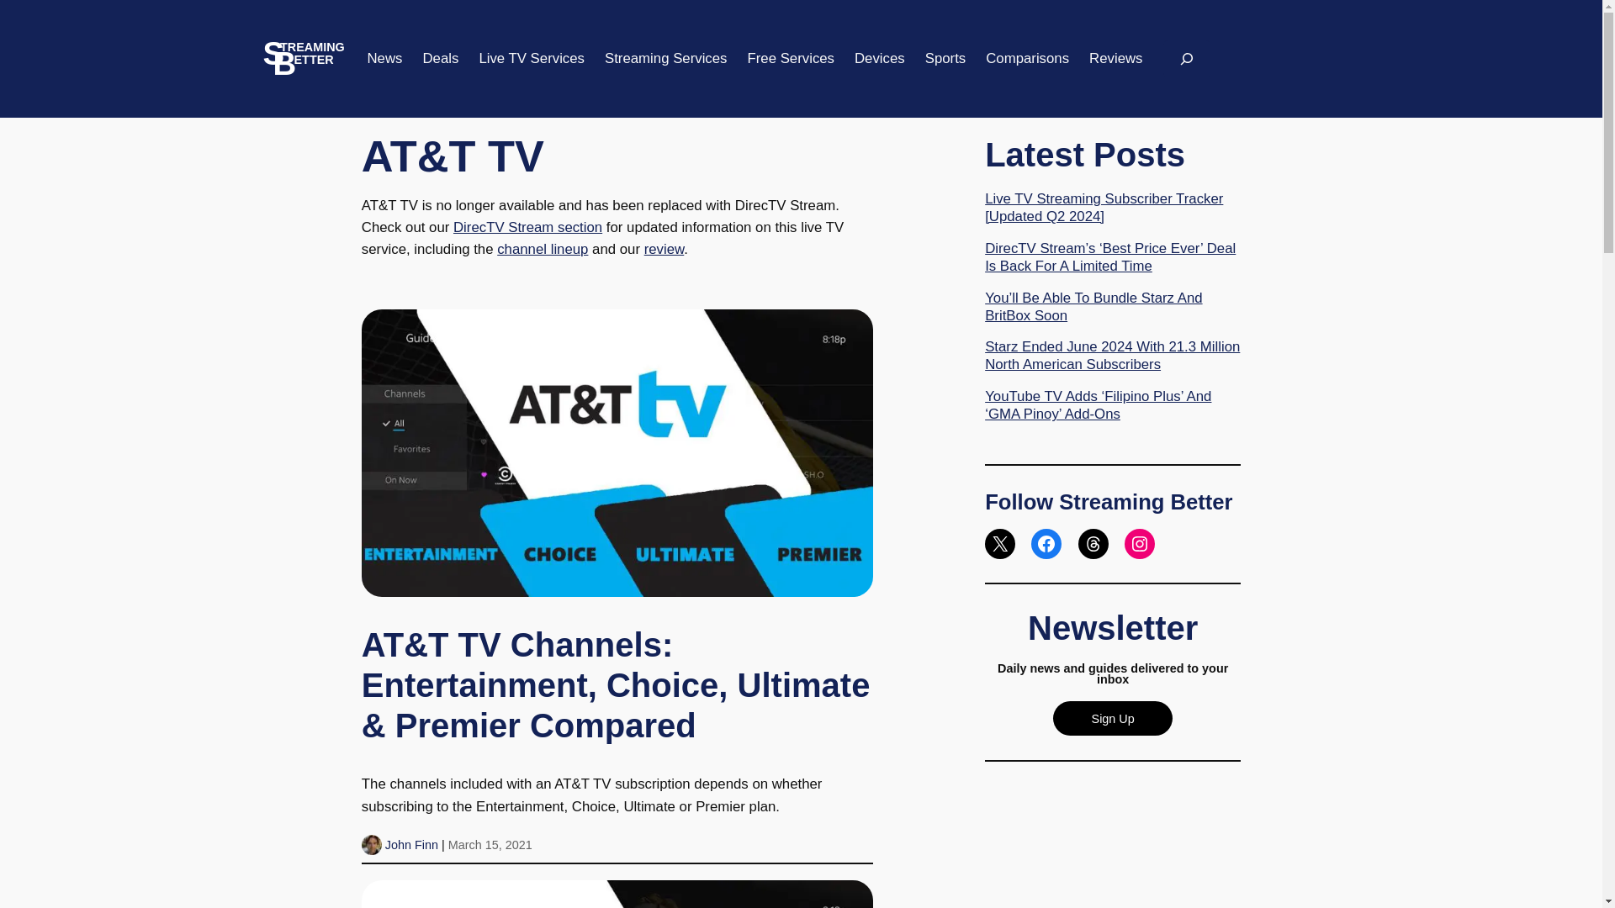 This screenshot has height=908, width=1615. I want to click on Deals, so click(440, 59).